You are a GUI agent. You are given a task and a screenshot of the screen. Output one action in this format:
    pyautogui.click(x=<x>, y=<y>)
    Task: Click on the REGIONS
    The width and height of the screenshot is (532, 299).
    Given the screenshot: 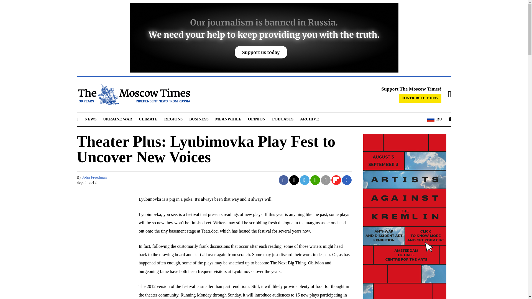 What is the action you would take?
    pyautogui.click(x=173, y=119)
    